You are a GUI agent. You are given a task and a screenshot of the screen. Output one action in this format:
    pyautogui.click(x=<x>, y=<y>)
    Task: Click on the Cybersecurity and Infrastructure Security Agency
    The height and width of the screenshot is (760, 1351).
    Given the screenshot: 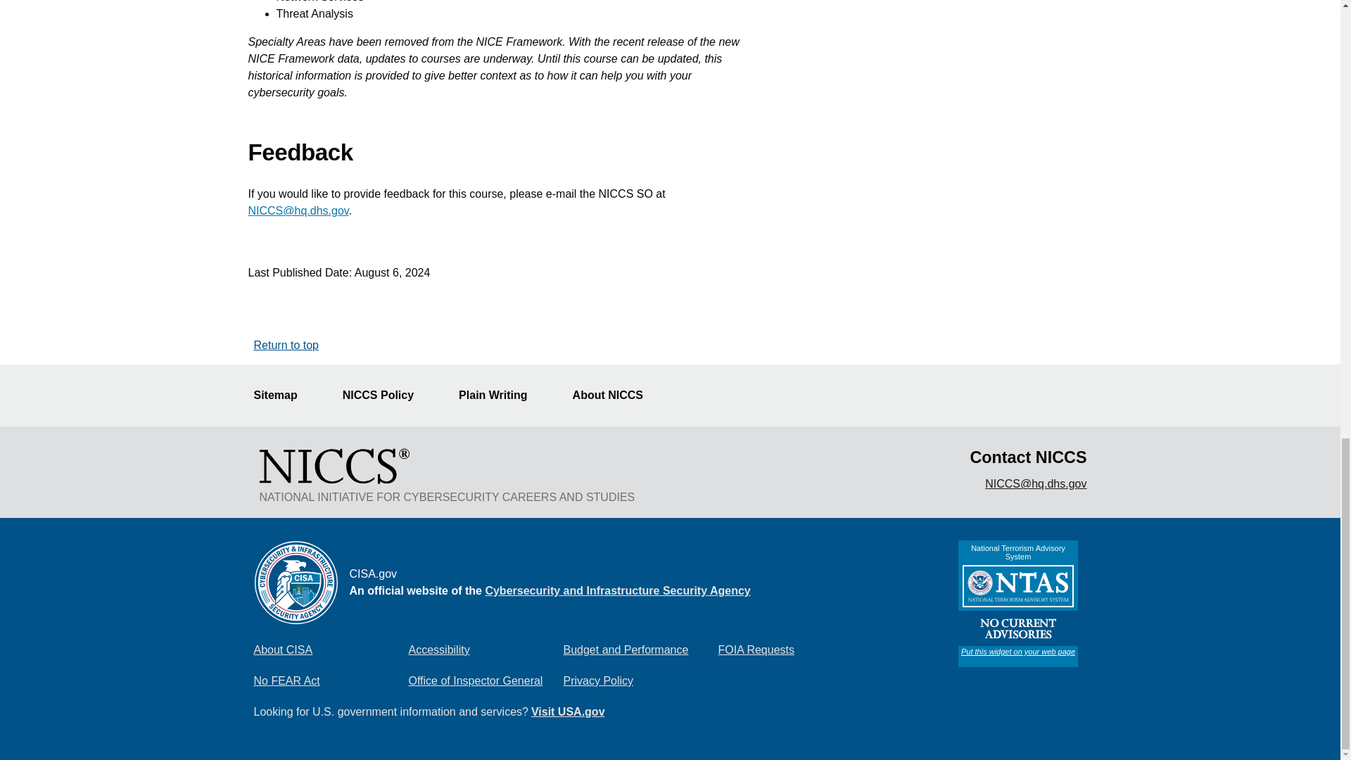 What is the action you would take?
    pyautogui.click(x=617, y=590)
    